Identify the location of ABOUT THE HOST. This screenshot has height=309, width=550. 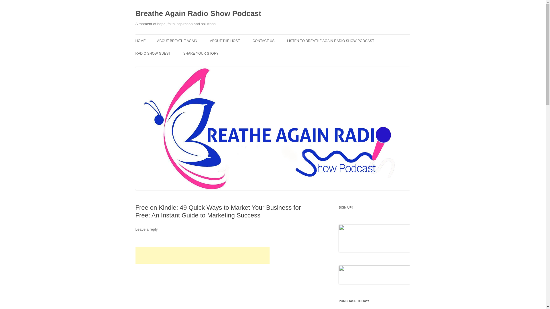
(225, 41).